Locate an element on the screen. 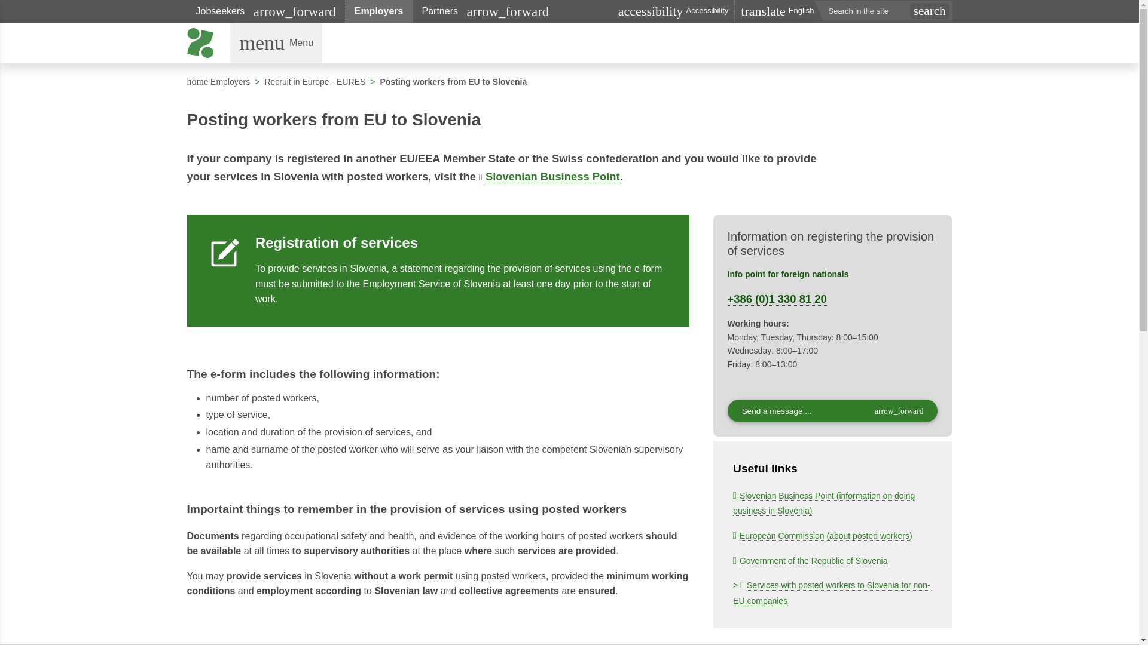 The height and width of the screenshot is (645, 1148). Link to Recruit in Europe - EURES is located at coordinates (315, 81).